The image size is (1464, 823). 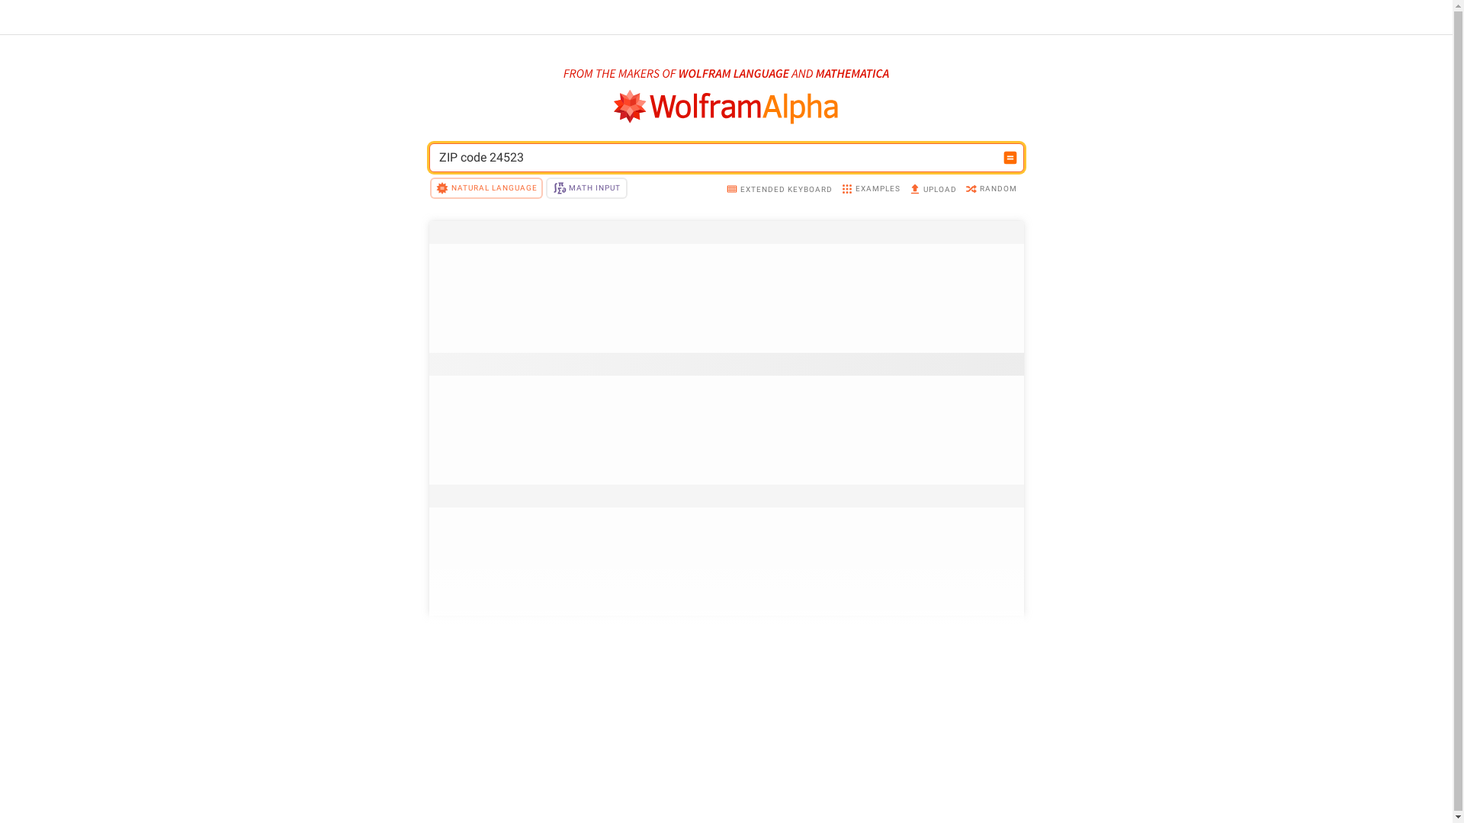 What do you see at coordinates (586, 187) in the screenshot?
I see `MATH INPUT` at bounding box center [586, 187].